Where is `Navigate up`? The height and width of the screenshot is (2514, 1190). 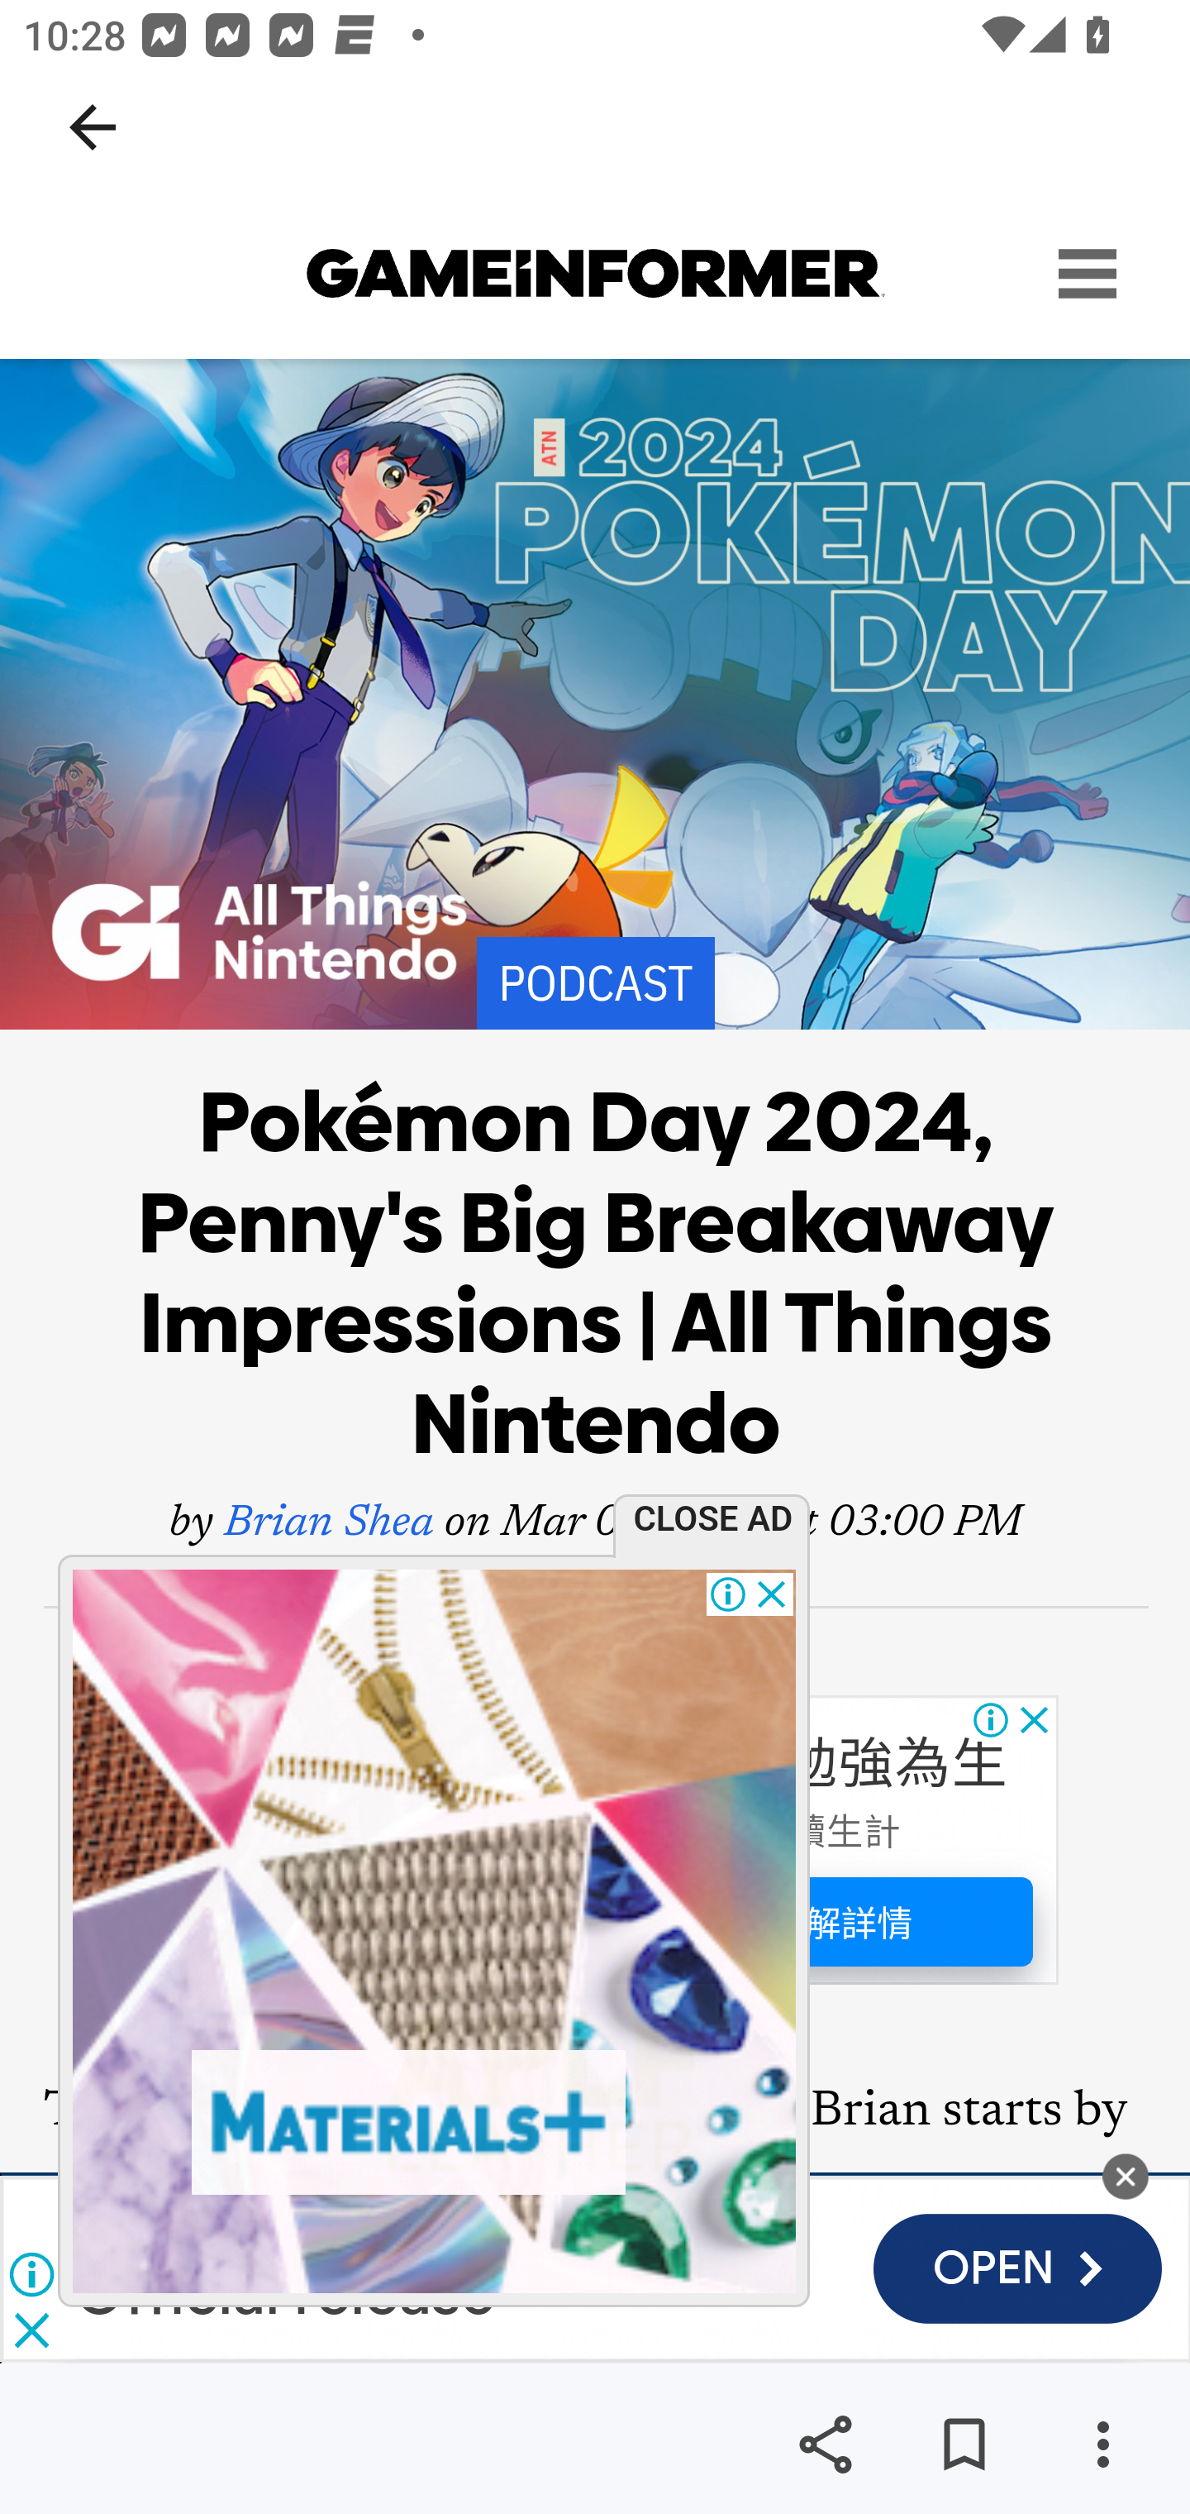 Navigate up is located at coordinates (93, 127).